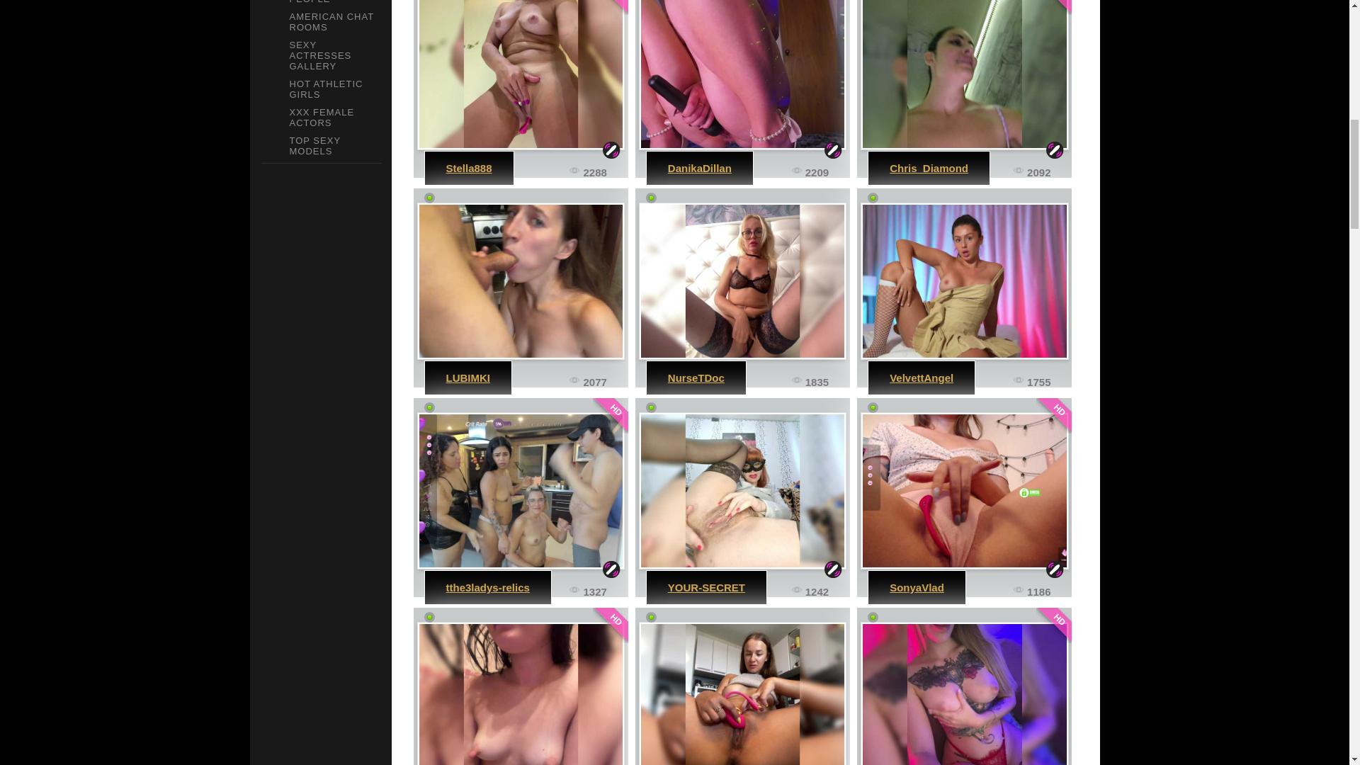  I want to click on NurseTDoc, so click(742, 280).